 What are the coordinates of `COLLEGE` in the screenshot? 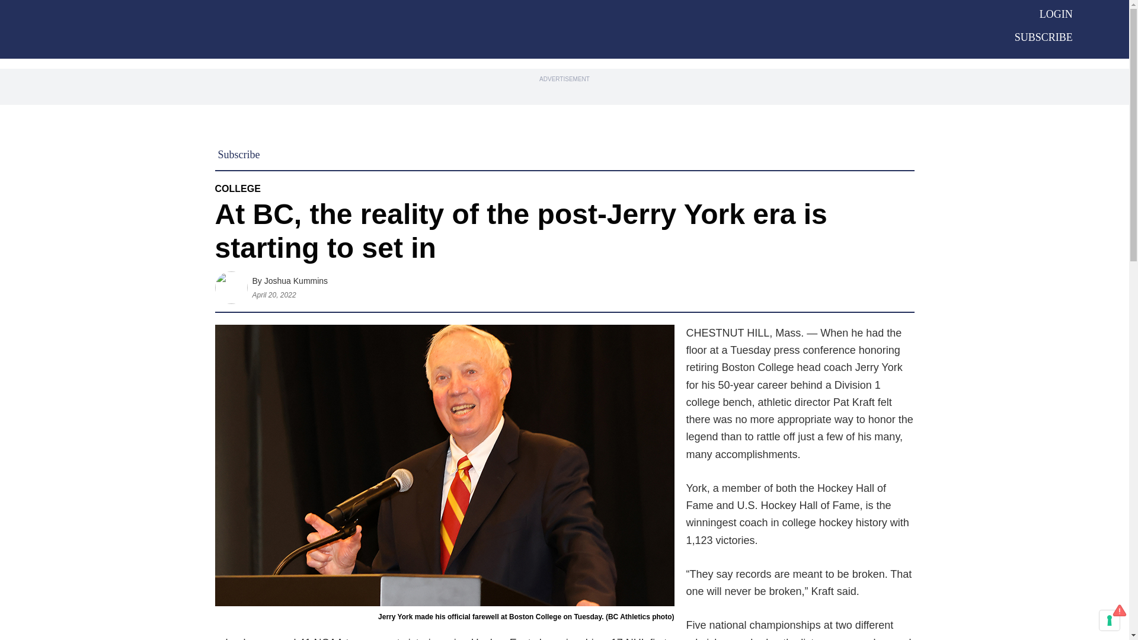 It's located at (237, 188).